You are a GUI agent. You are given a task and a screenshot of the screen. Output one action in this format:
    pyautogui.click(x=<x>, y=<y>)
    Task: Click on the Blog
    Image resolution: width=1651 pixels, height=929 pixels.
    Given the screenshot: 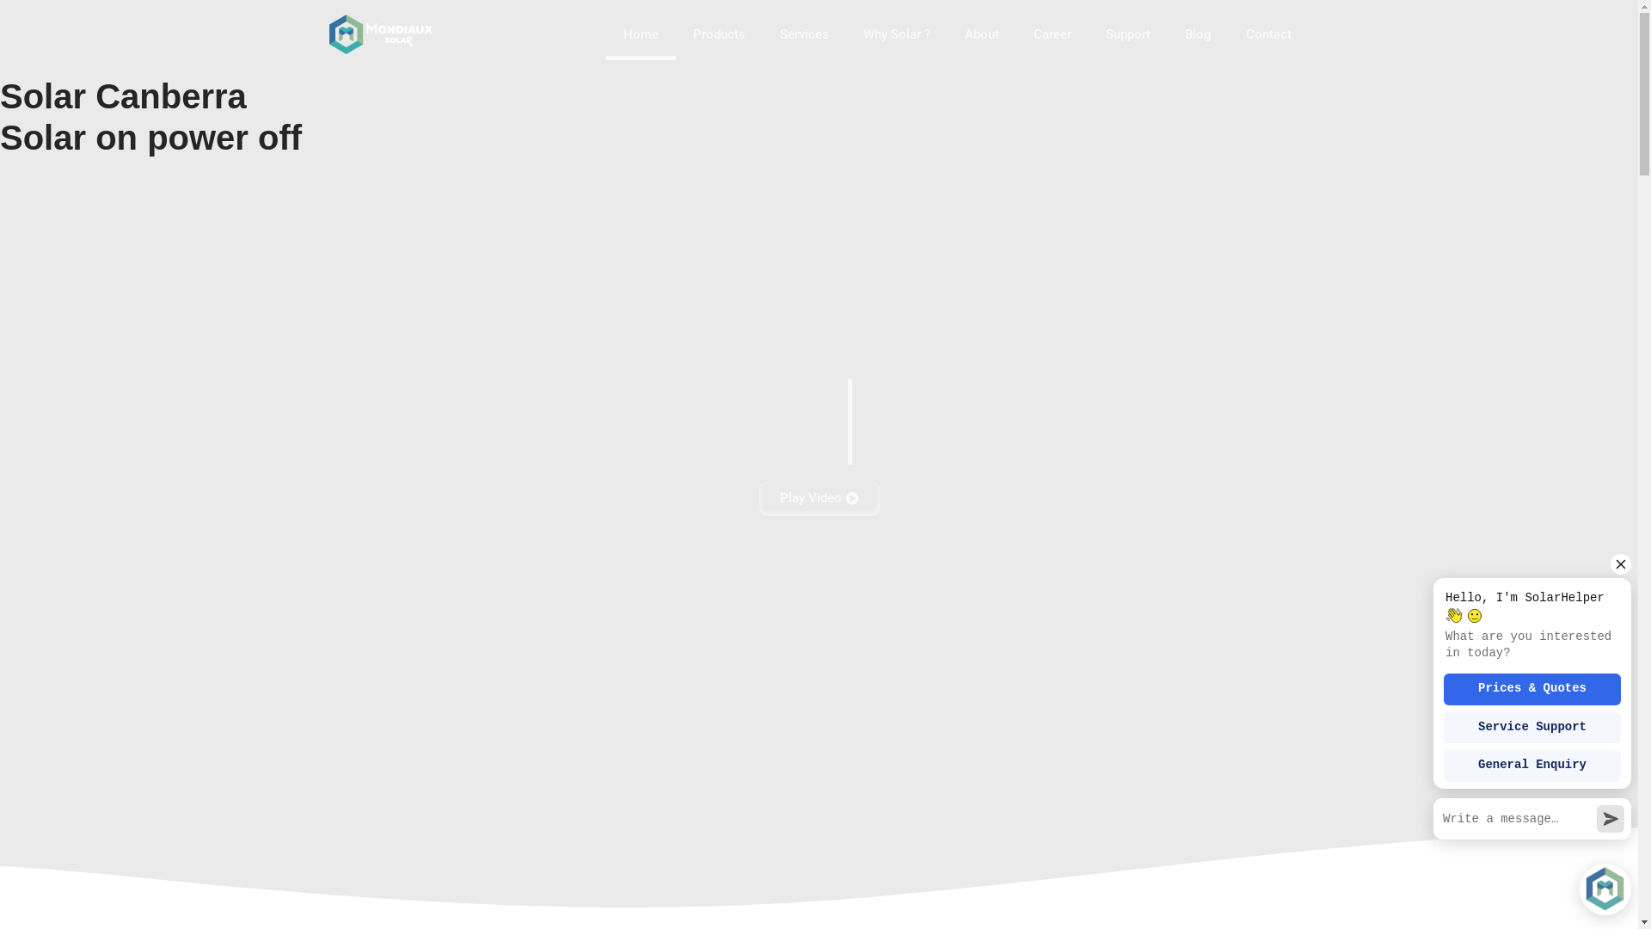 What is the action you would take?
    pyautogui.click(x=1199, y=34)
    